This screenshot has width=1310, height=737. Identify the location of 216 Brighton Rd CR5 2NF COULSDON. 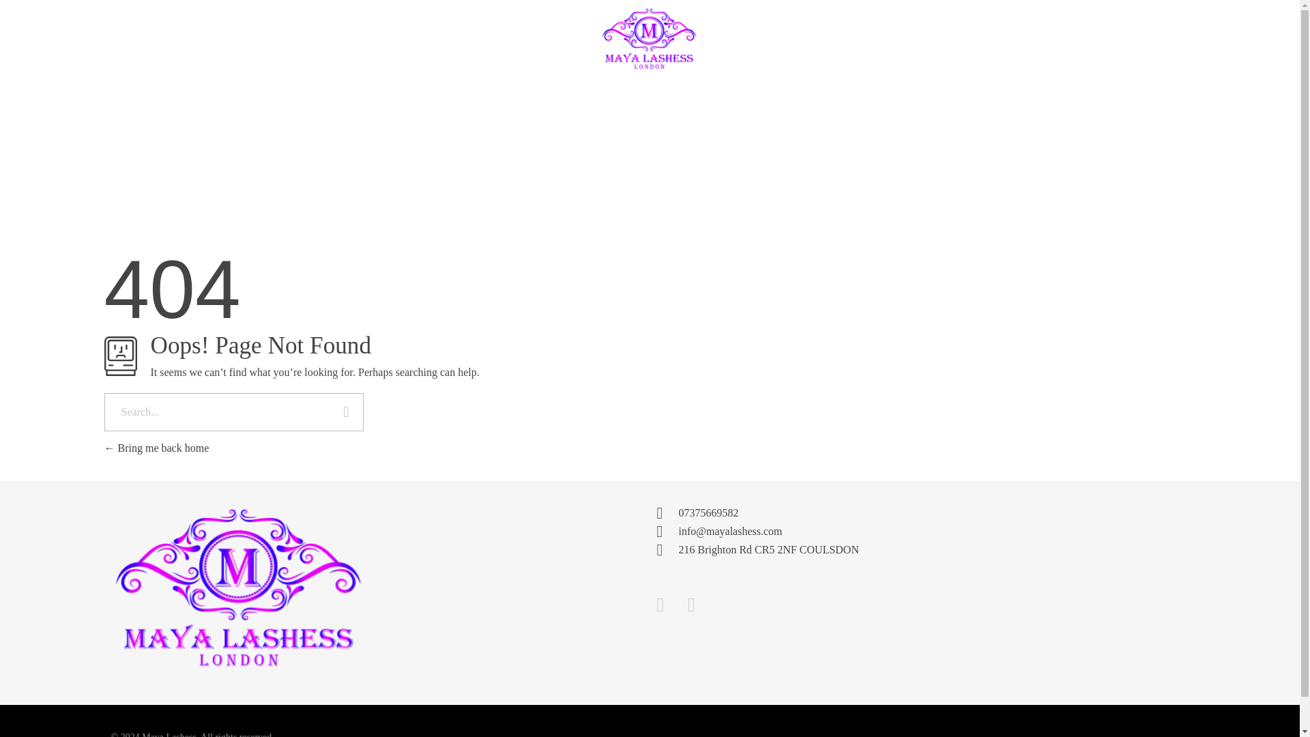
(1058, 591).